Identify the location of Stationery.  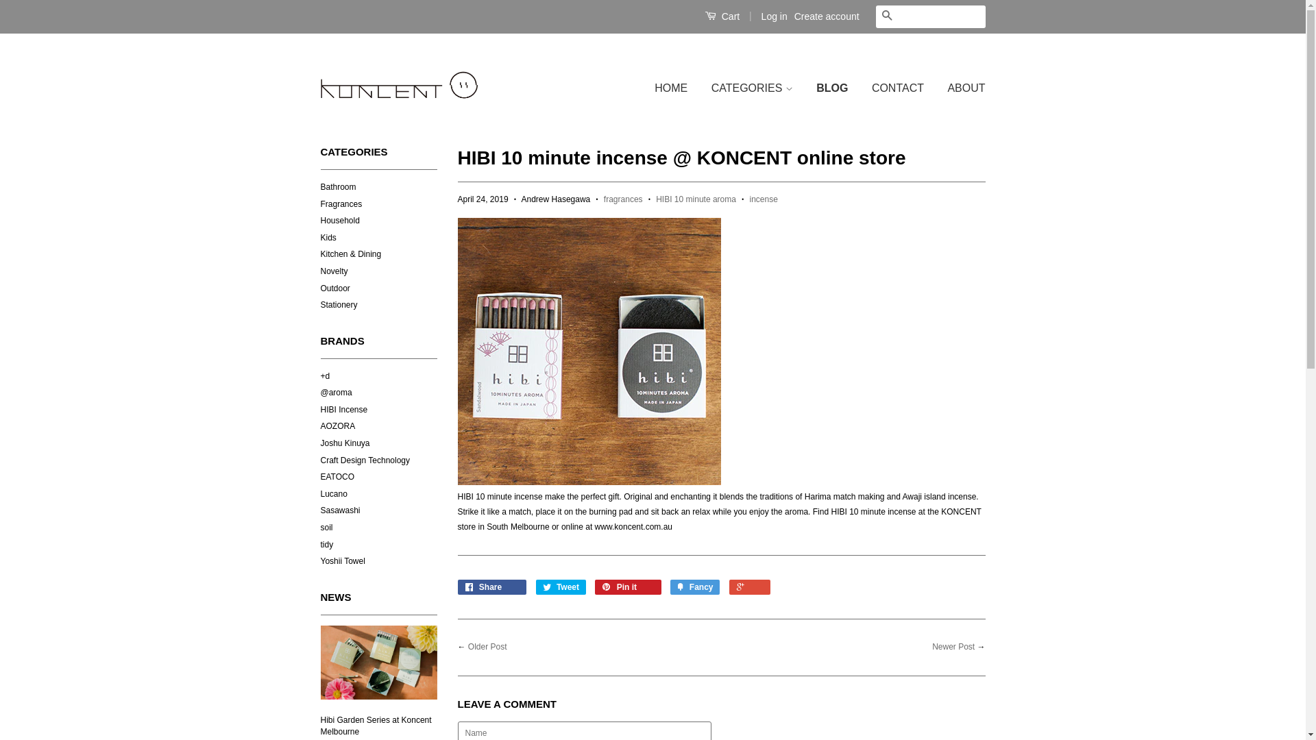
(339, 305).